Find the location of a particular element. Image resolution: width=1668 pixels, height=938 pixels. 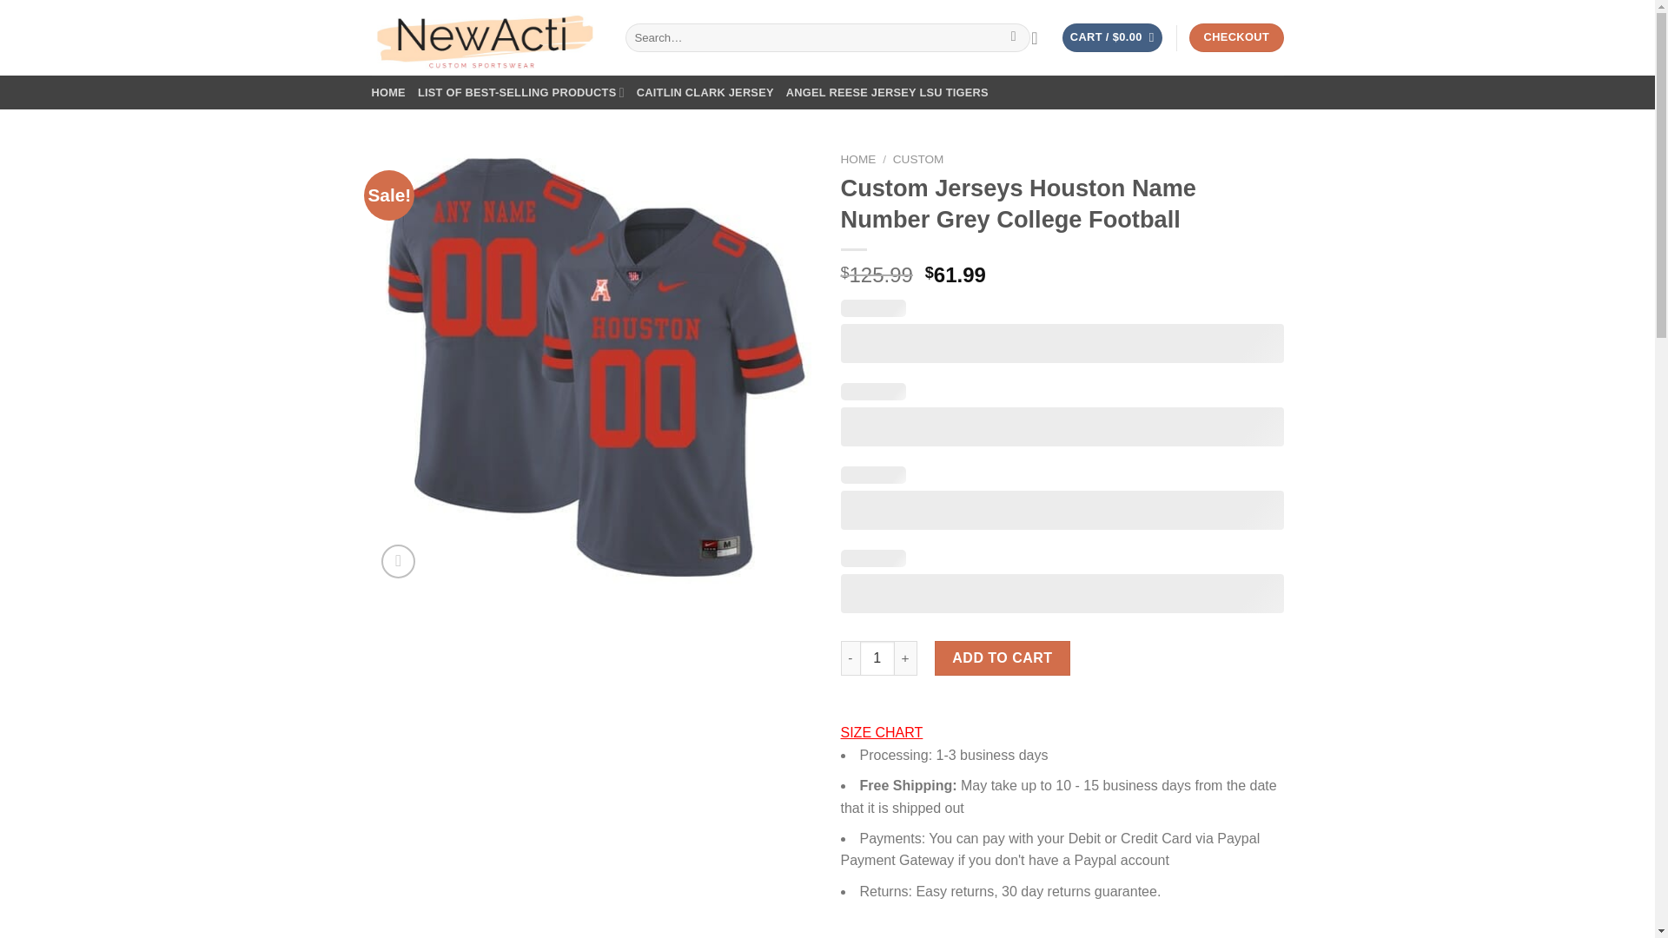

Search is located at coordinates (1013, 38).